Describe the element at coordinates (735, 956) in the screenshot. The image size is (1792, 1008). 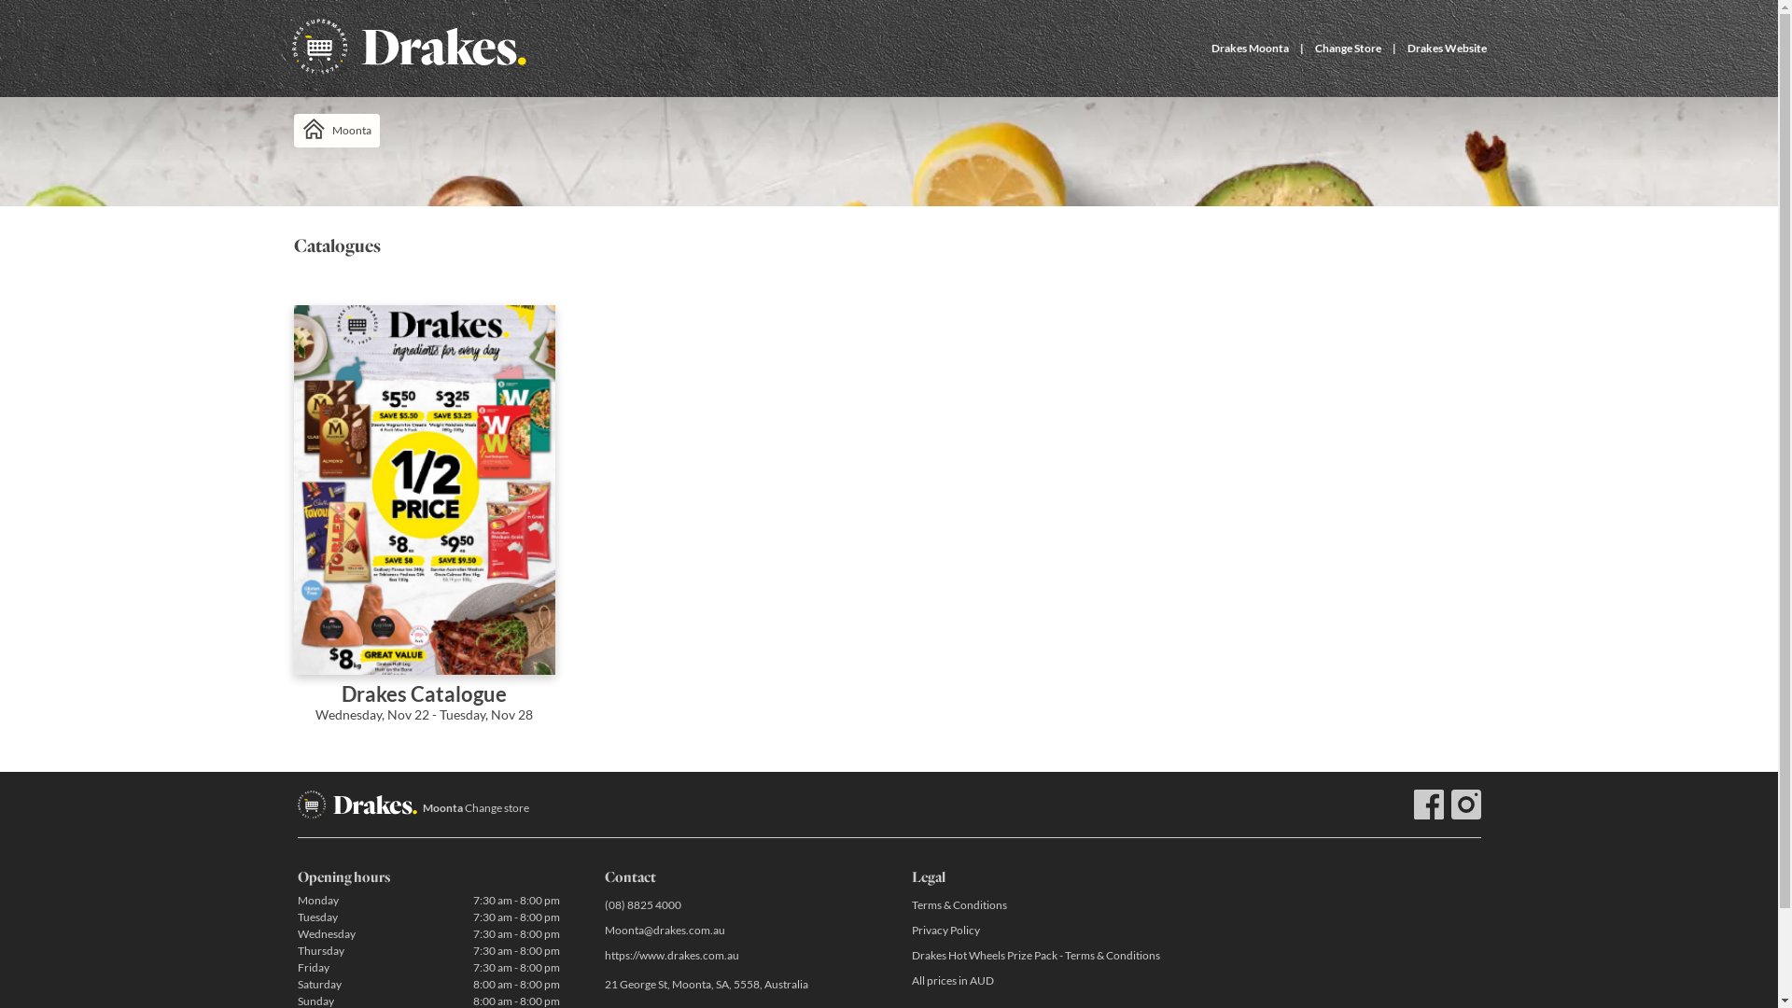
I see `https://www.drakes.com.au` at that location.